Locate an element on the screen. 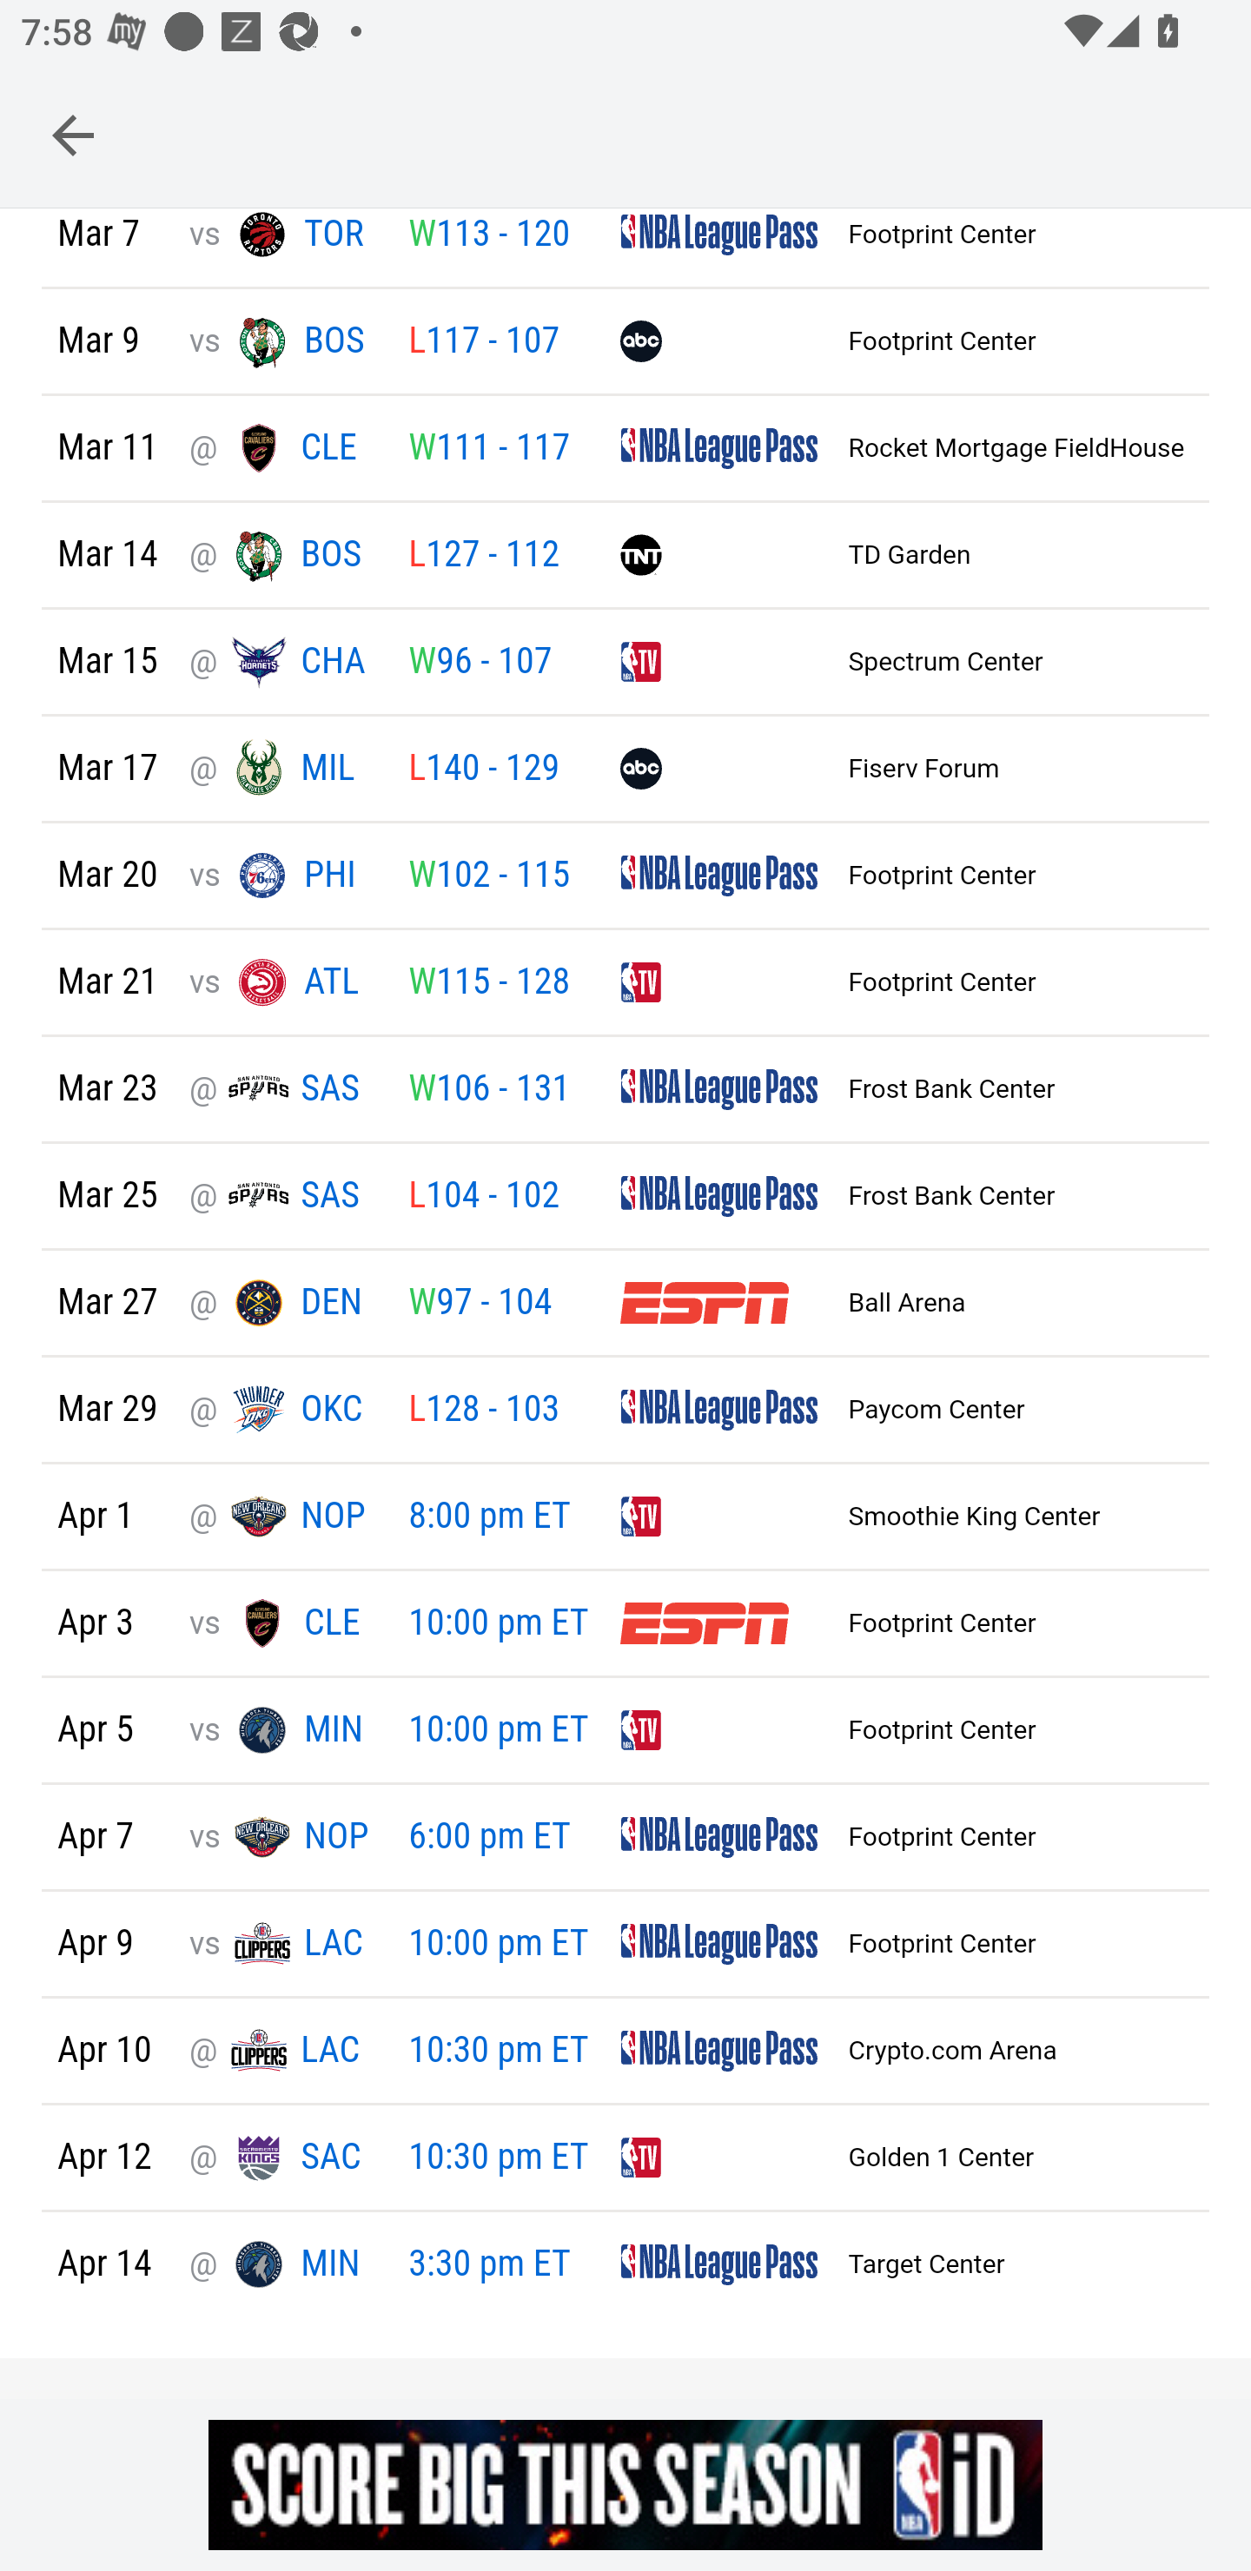  W106 - 131 W 106 - 131 is located at coordinates (488, 1091).